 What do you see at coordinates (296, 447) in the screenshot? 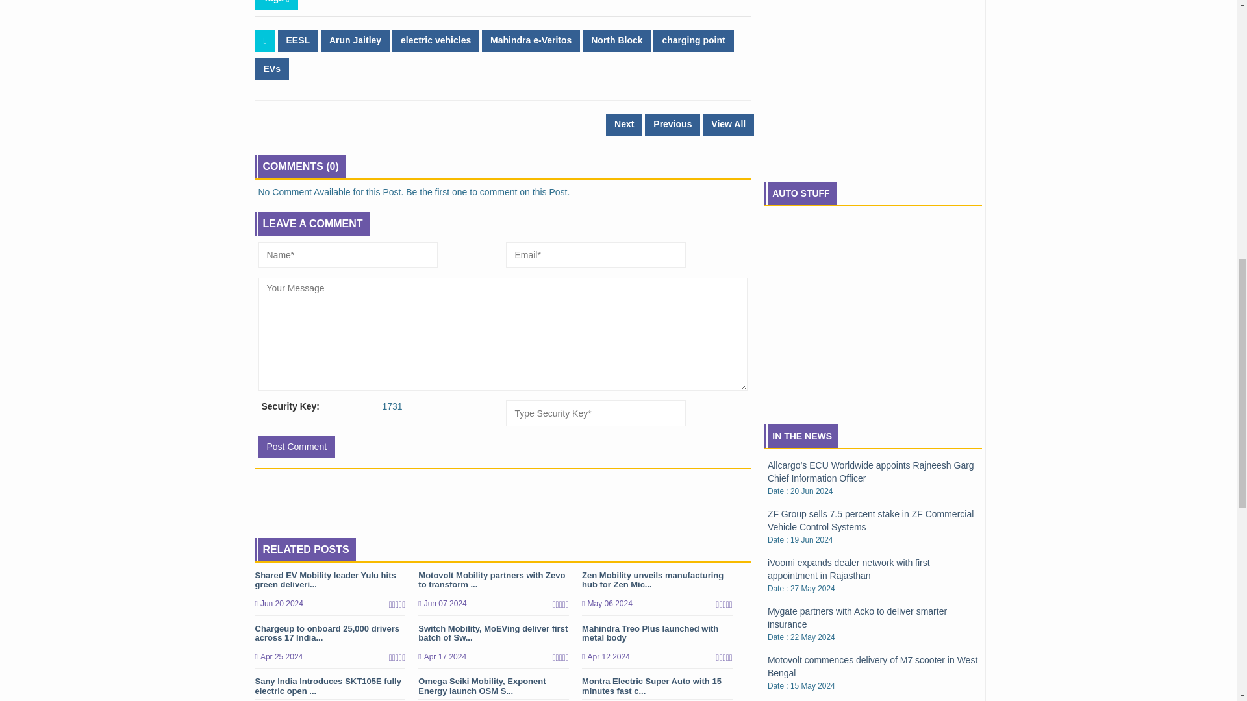
I see `Post Comment` at bounding box center [296, 447].